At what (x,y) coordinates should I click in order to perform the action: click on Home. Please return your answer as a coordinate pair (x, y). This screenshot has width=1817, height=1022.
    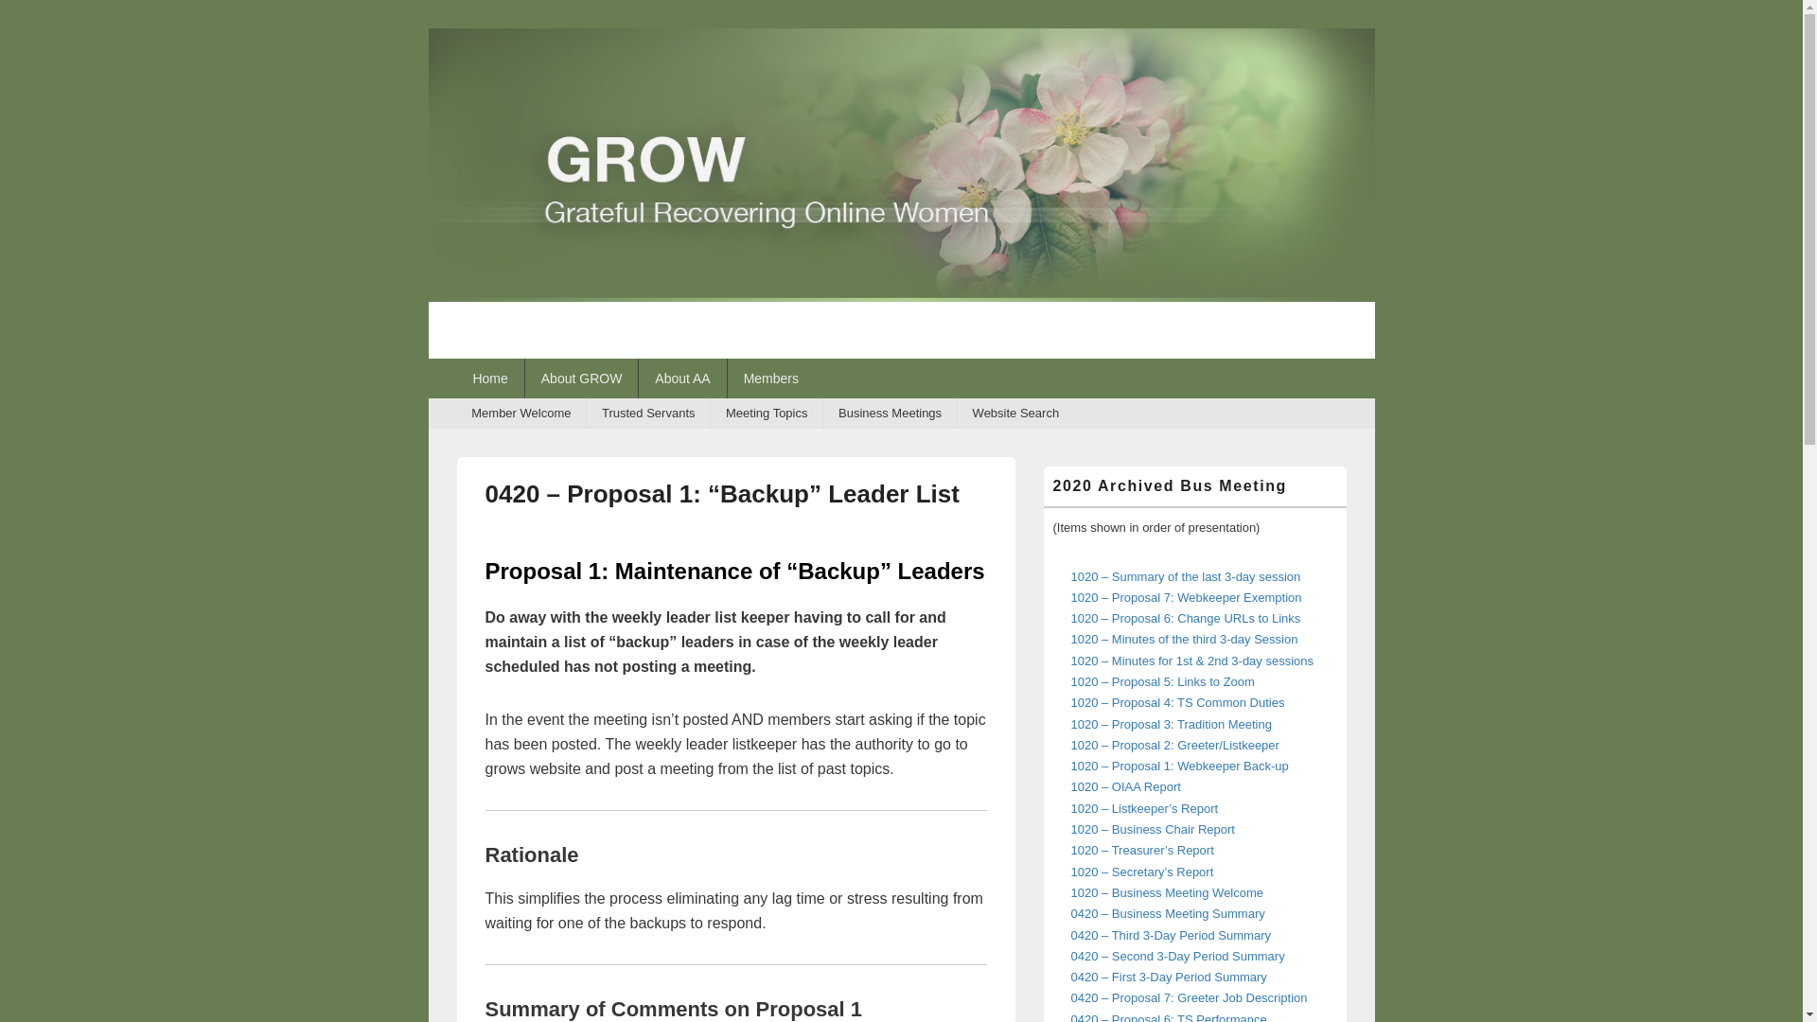
    Looking at the image, I should click on (488, 379).